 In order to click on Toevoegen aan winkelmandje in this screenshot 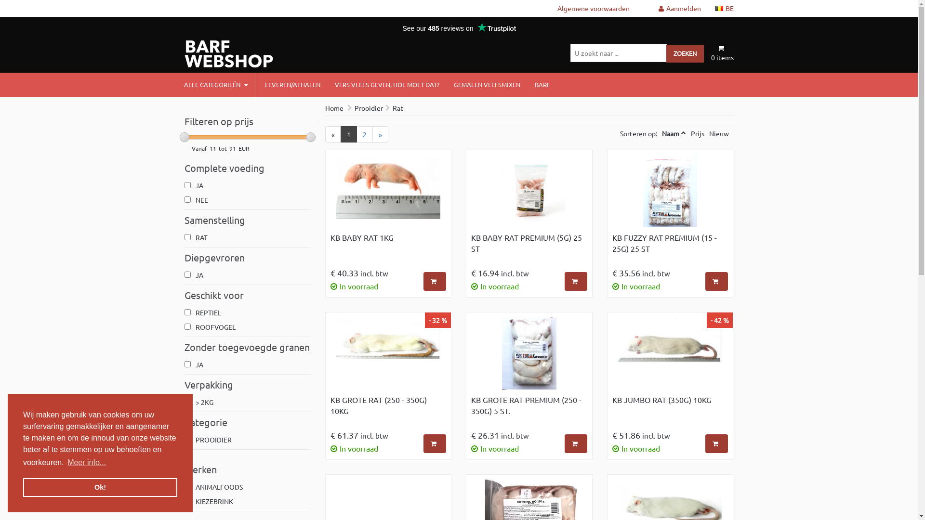, I will do `click(717, 281)`.